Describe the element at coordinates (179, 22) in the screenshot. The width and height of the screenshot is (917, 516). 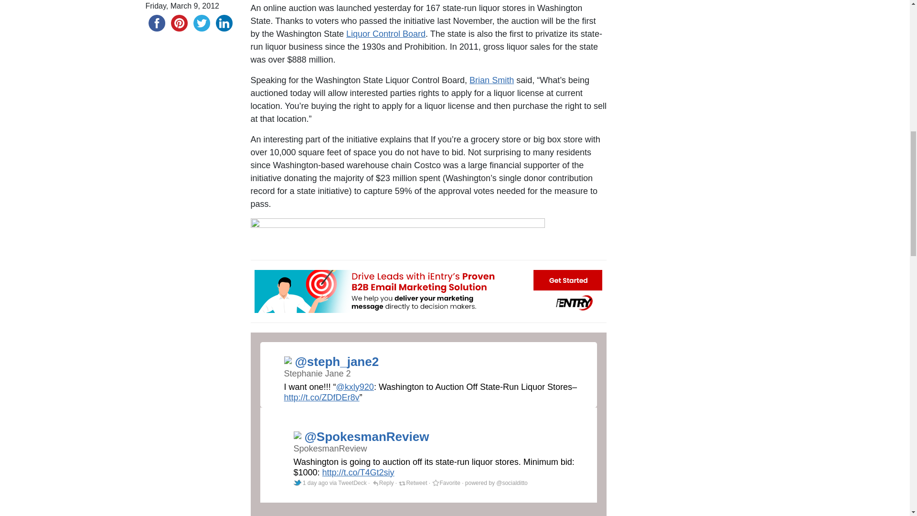
I see `pinterest` at that location.